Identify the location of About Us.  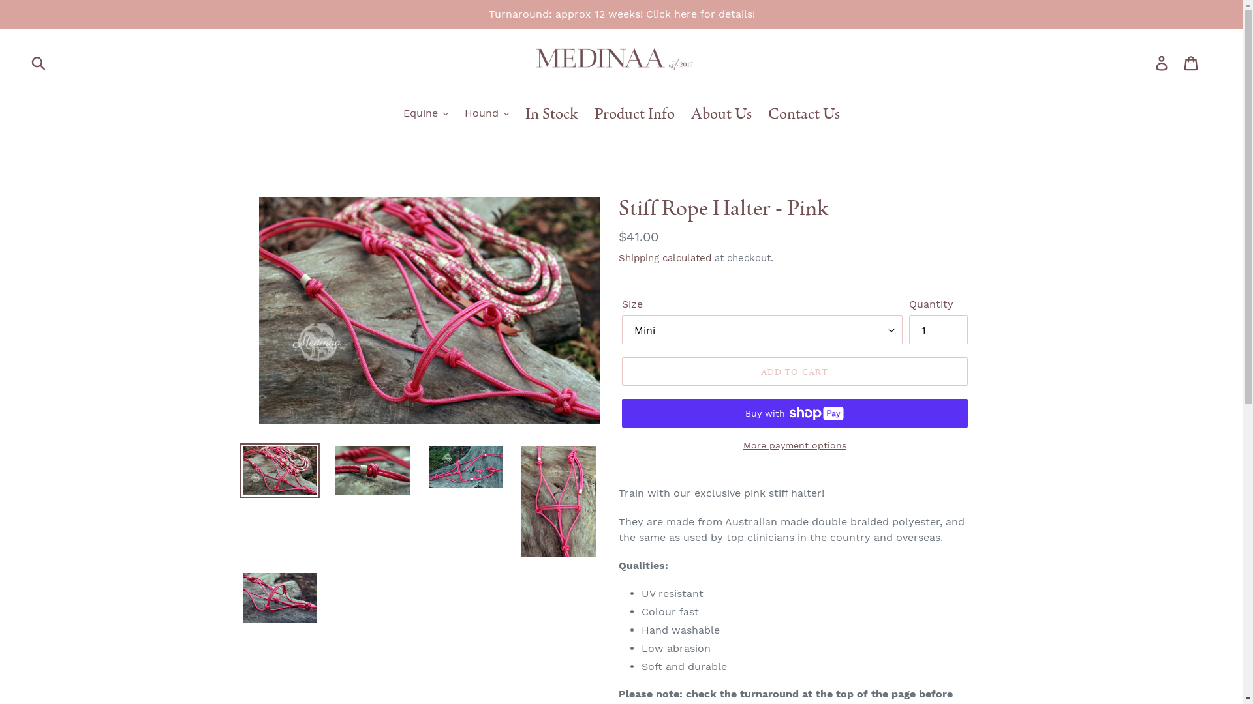
(722, 115).